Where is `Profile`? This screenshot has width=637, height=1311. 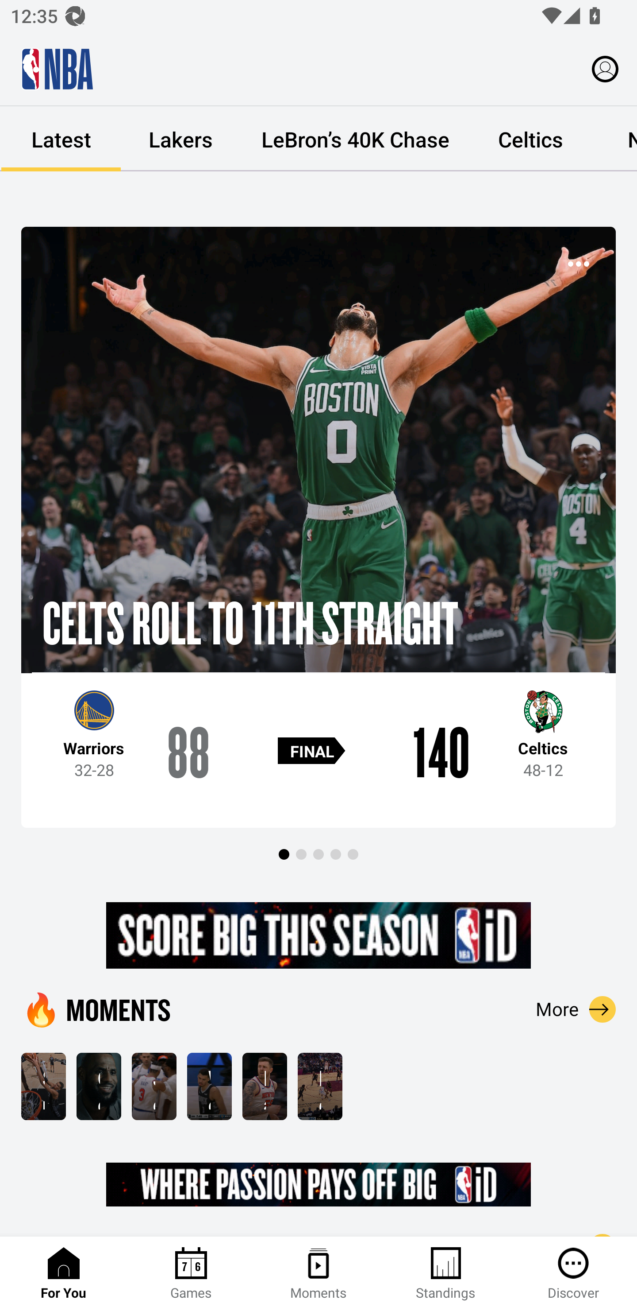
Profile is located at coordinates (605, 68).